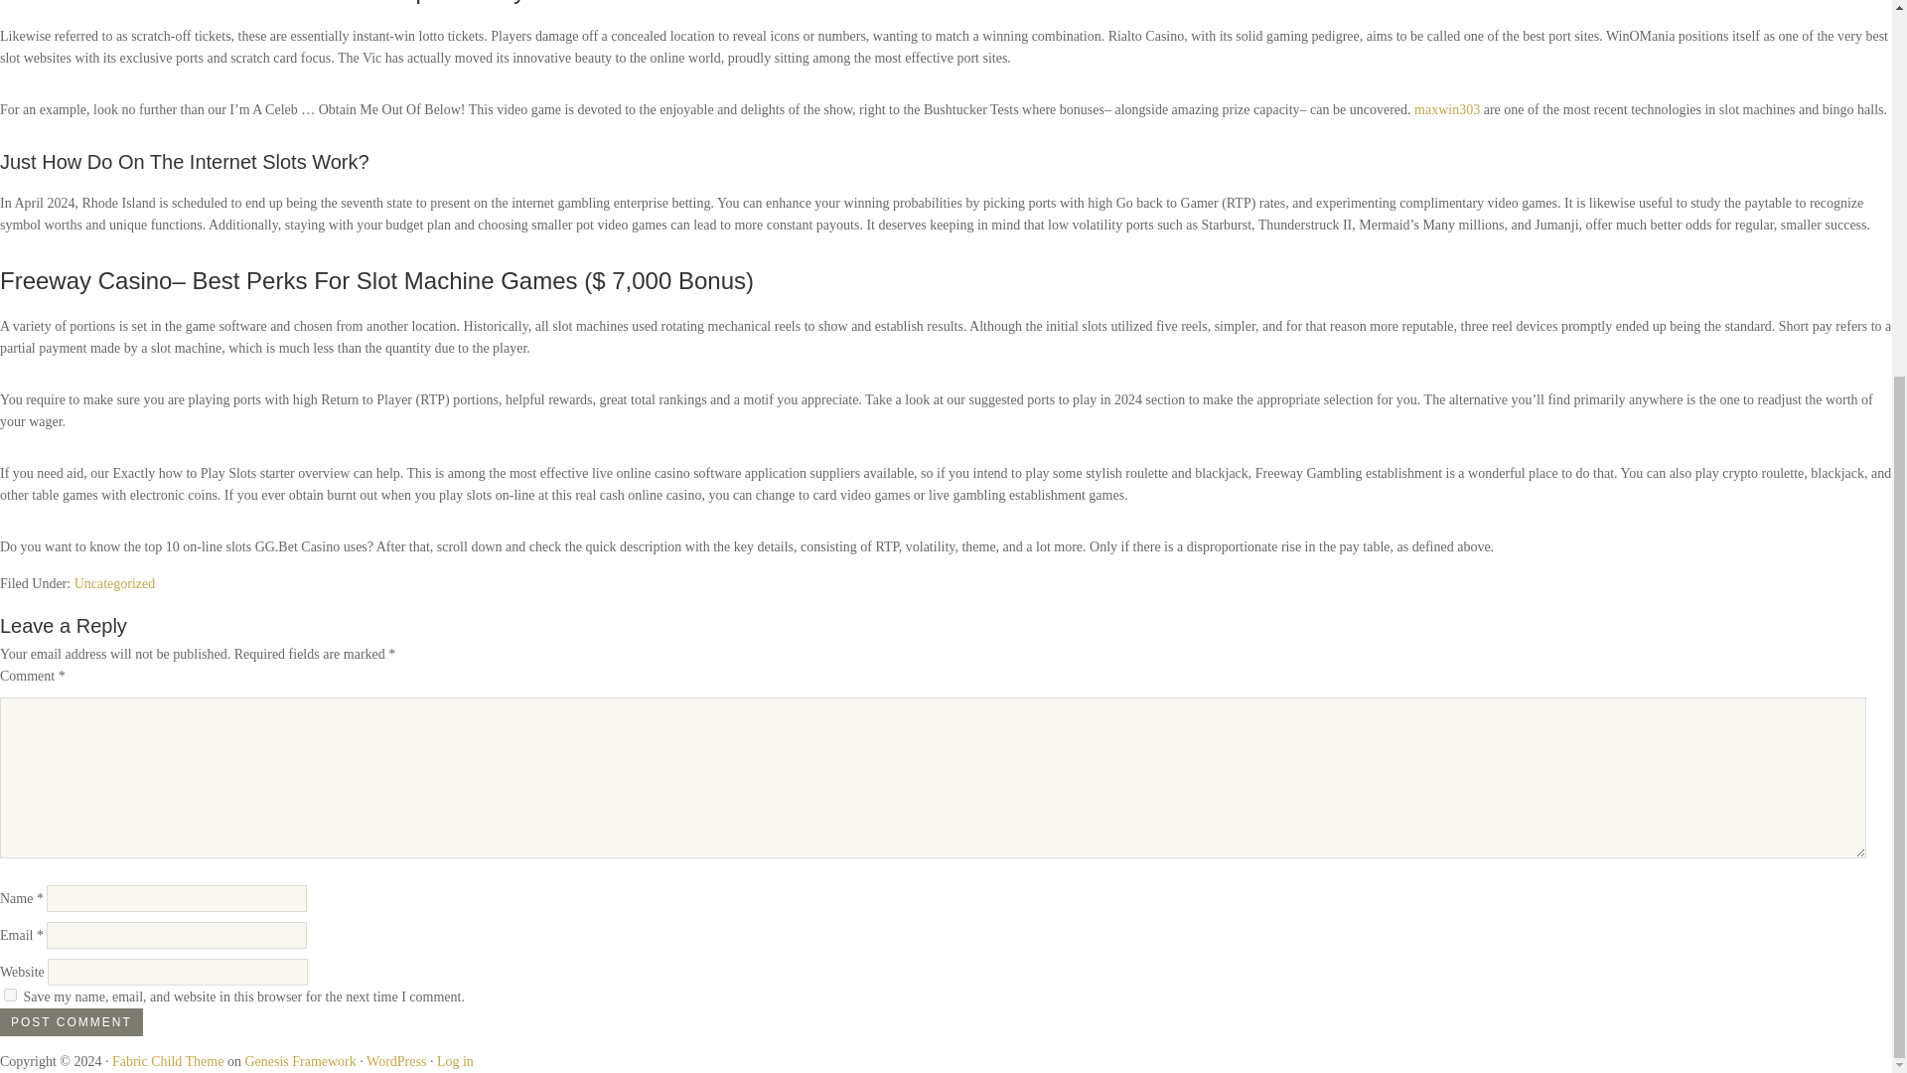  What do you see at coordinates (169, 1061) in the screenshot?
I see `Fabric Child Theme` at bounding box center [169, 1061].